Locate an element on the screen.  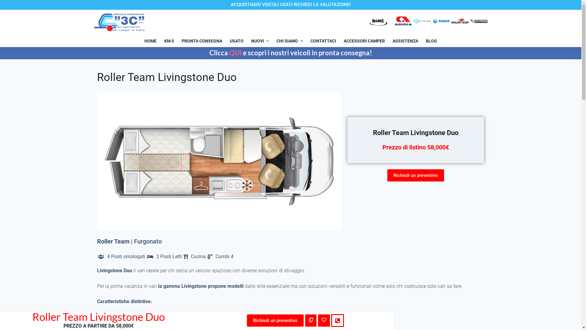
ASSISTENZA is located at coordinates (405, 41).